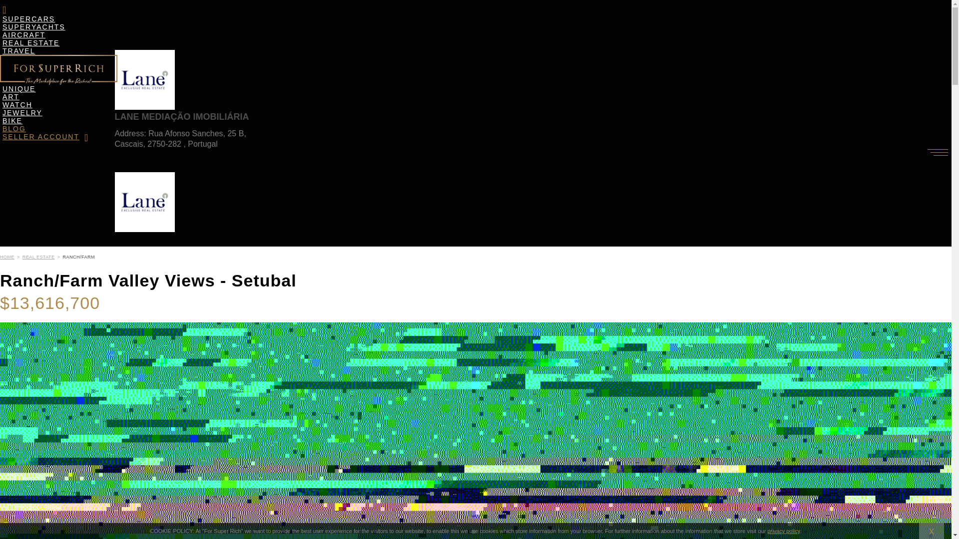 The width and height of the screenshot is (959, 539). What do you see at coordinates (38, 257) in the screenshot?
I see `REAL ESTATE` at bounding box center [38, 257].